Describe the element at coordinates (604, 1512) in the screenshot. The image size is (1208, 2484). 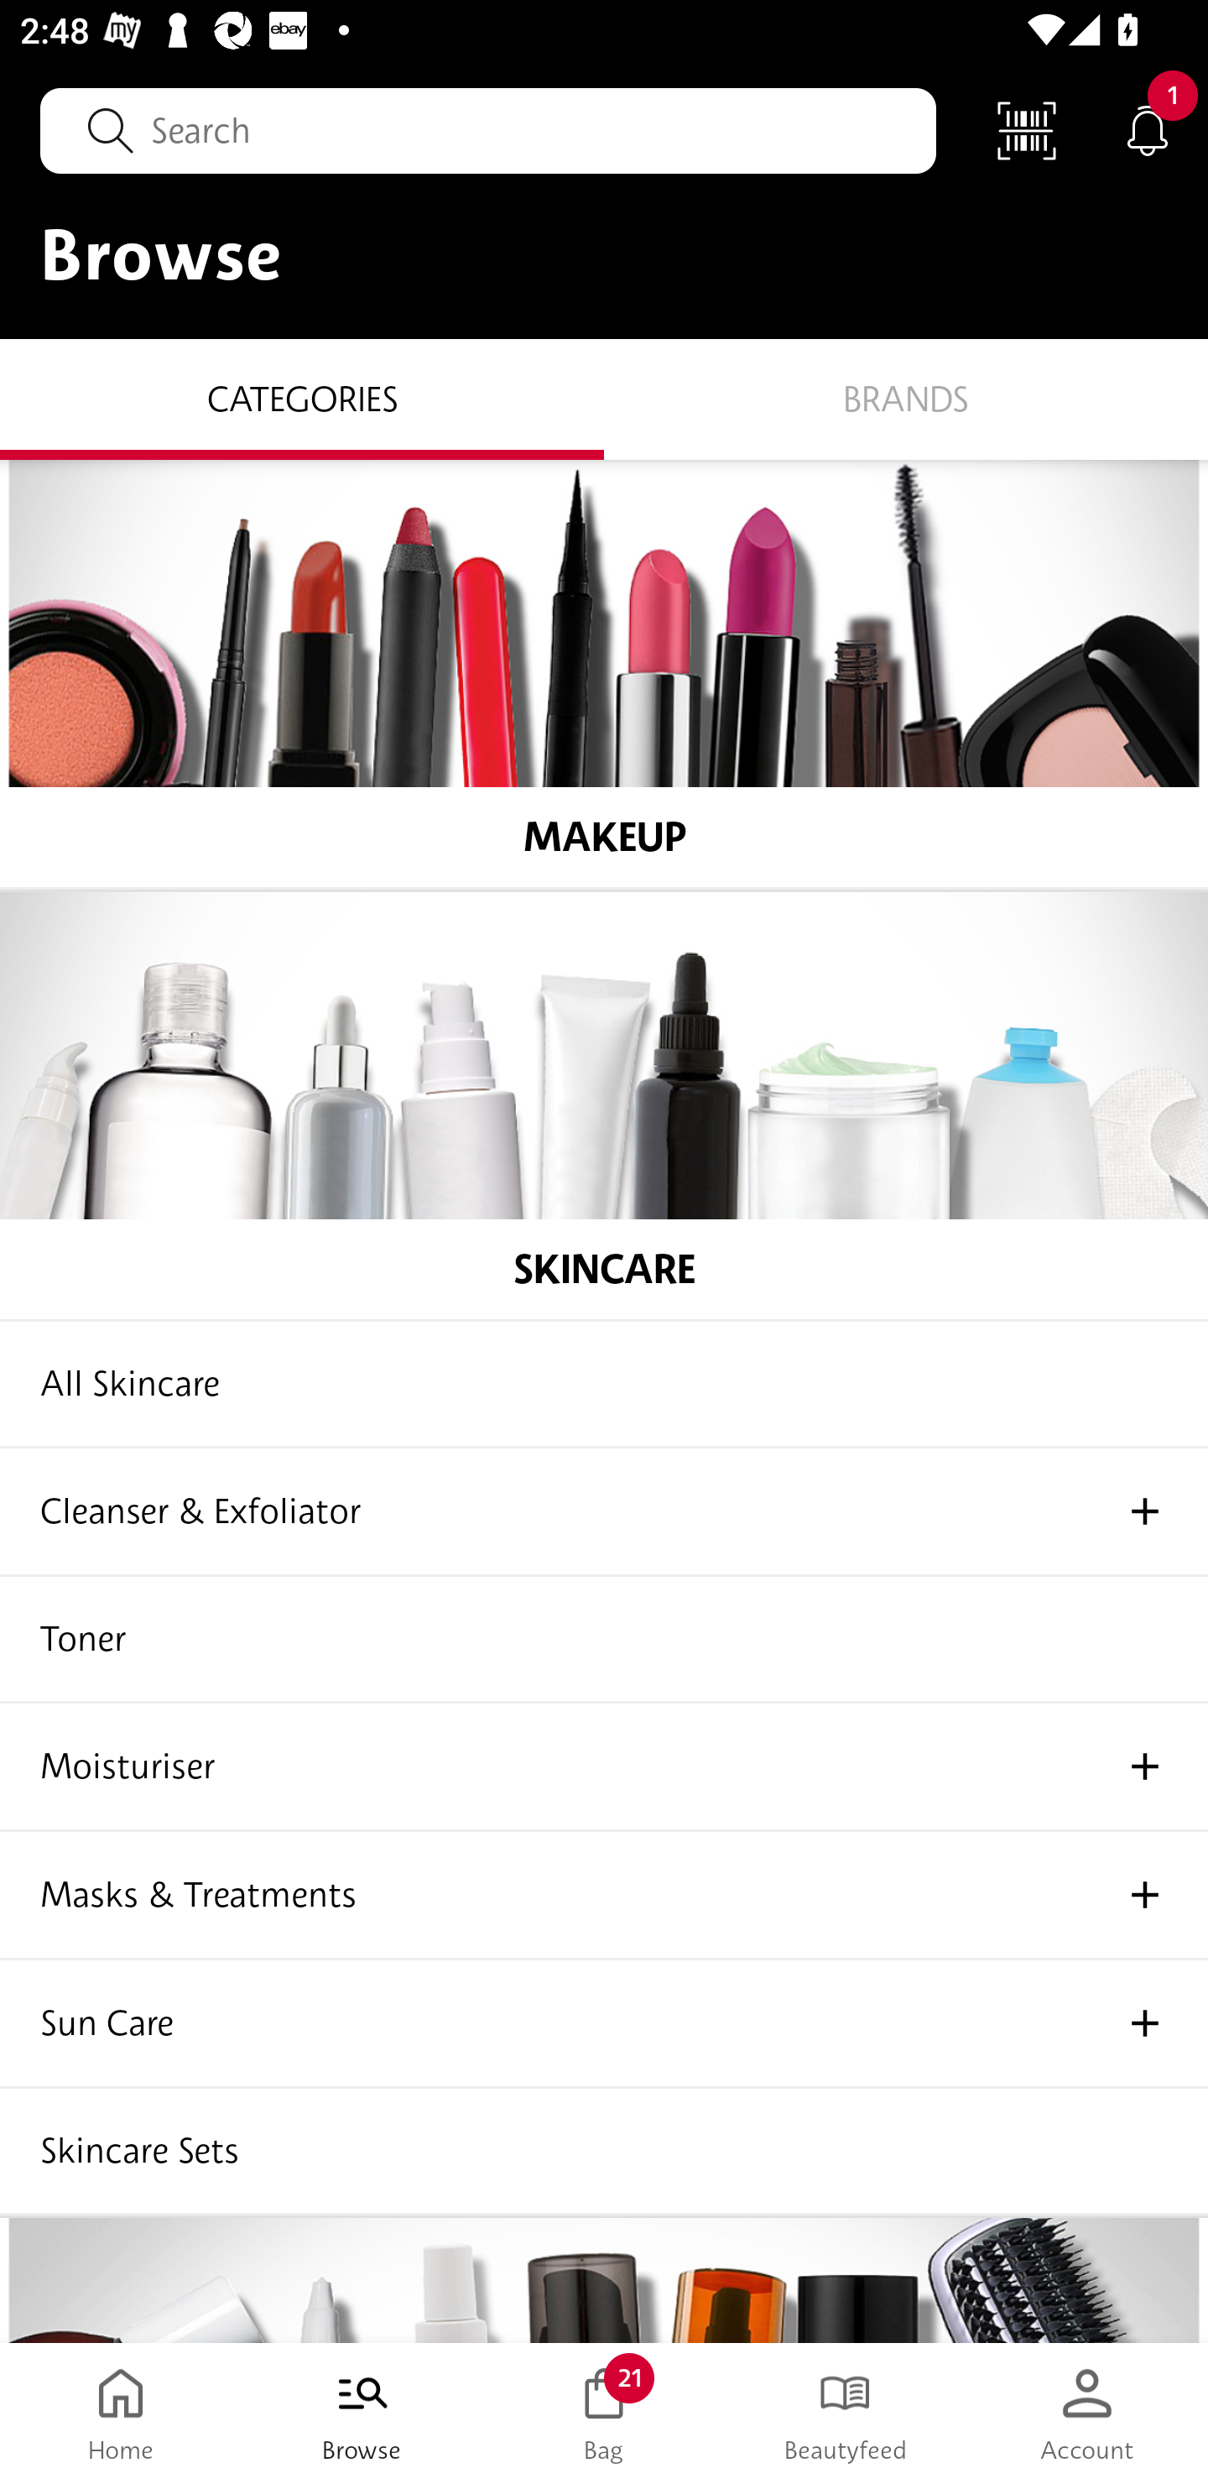
I see `Cleanser & Exfoliator` at that location.